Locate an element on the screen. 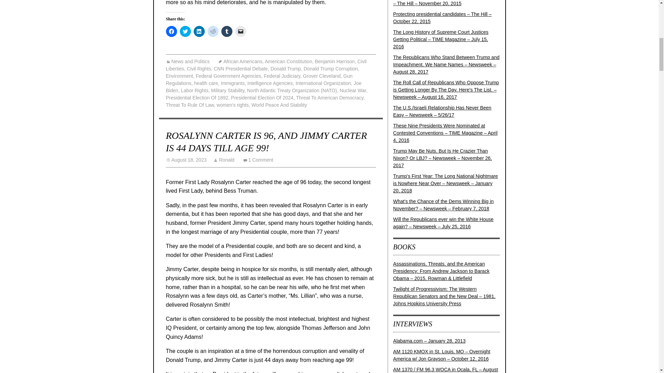  Click to share on Facebook is located at coordinates (172, 31).